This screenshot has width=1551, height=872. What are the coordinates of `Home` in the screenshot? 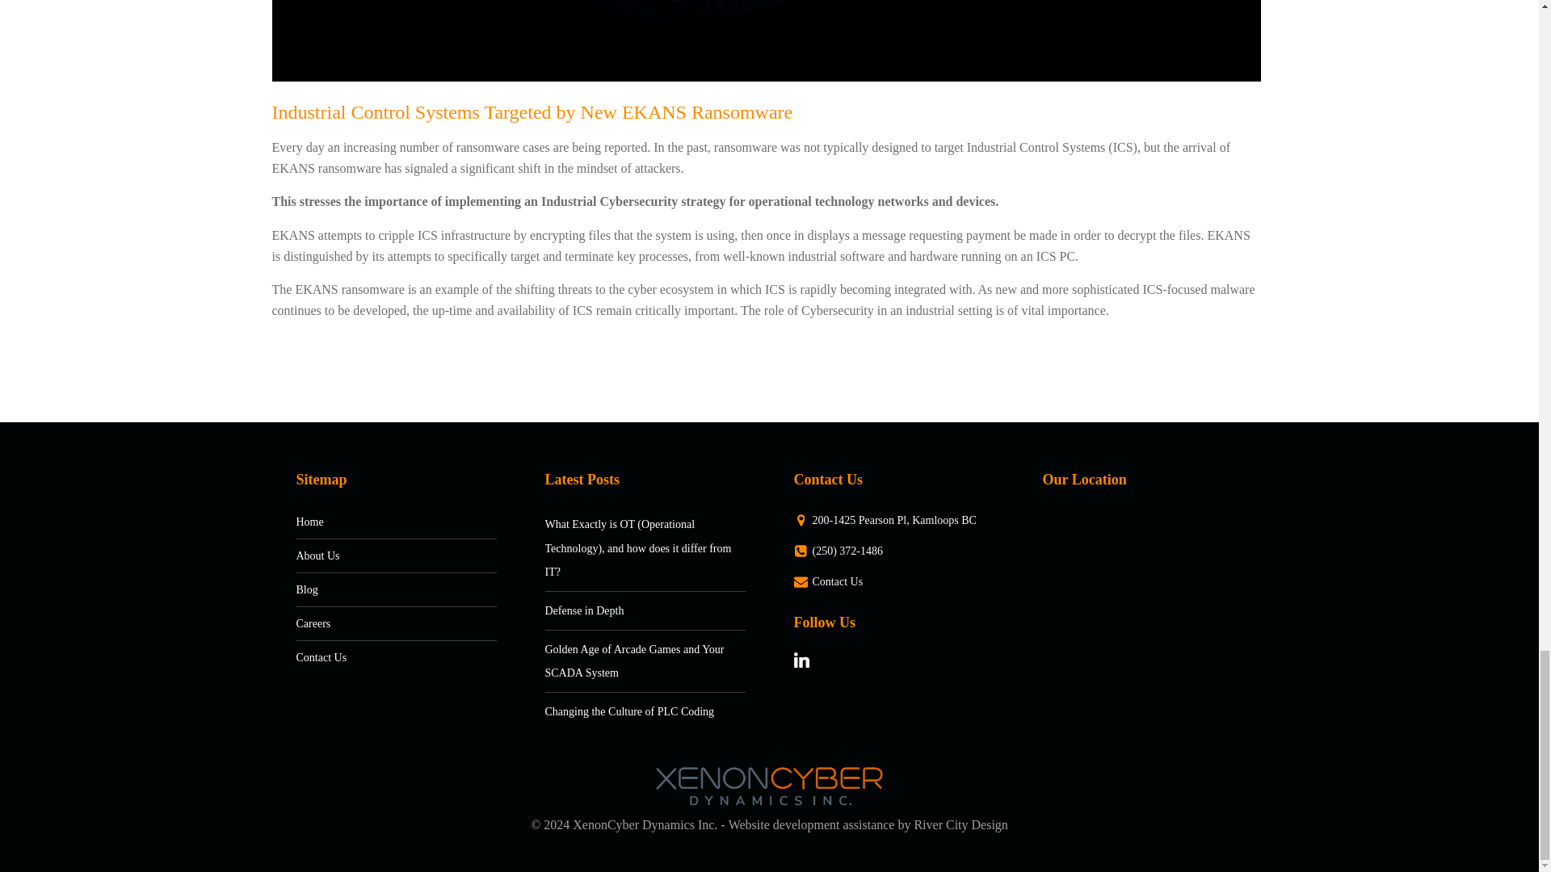 It's located at (376, 522).